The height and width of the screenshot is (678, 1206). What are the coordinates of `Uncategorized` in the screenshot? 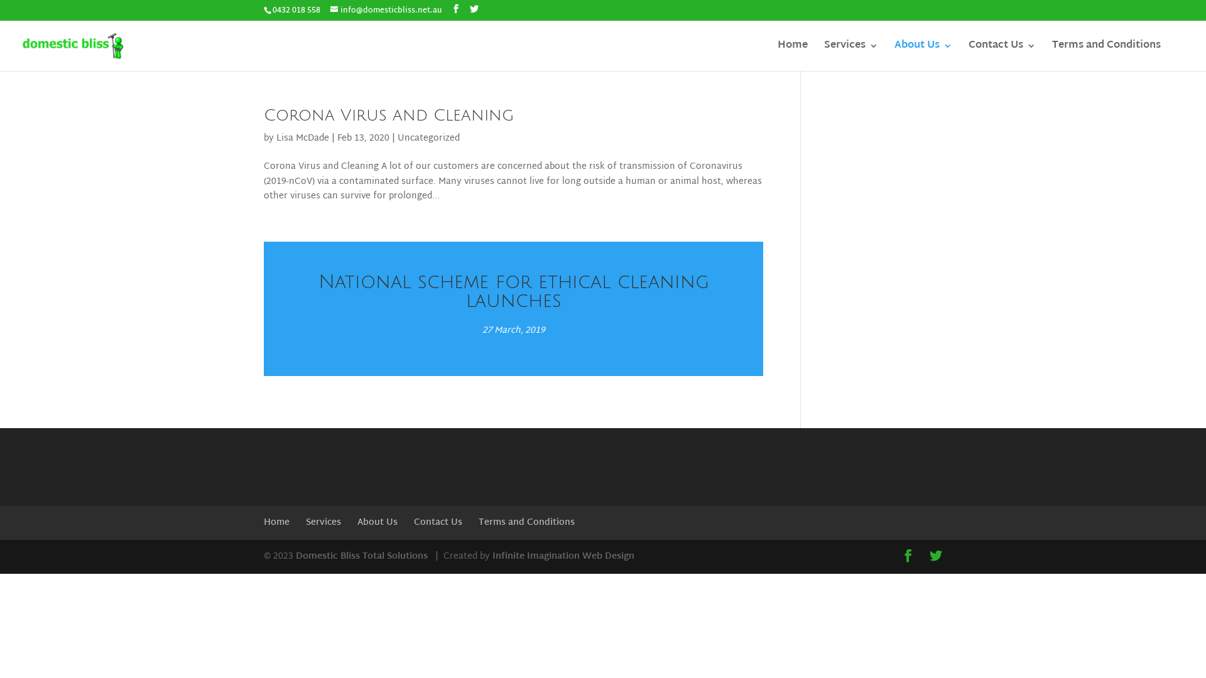 It's located at (428, 138).